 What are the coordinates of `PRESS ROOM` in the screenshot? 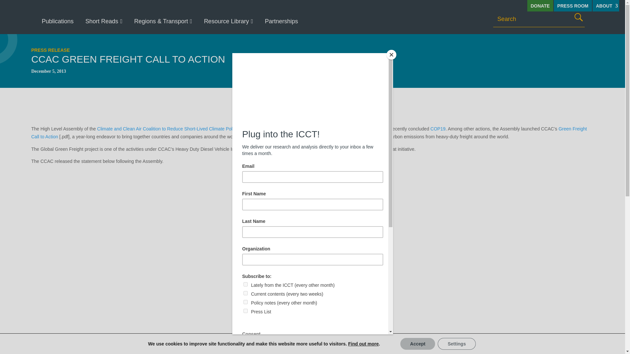 It's located at (573, 6).